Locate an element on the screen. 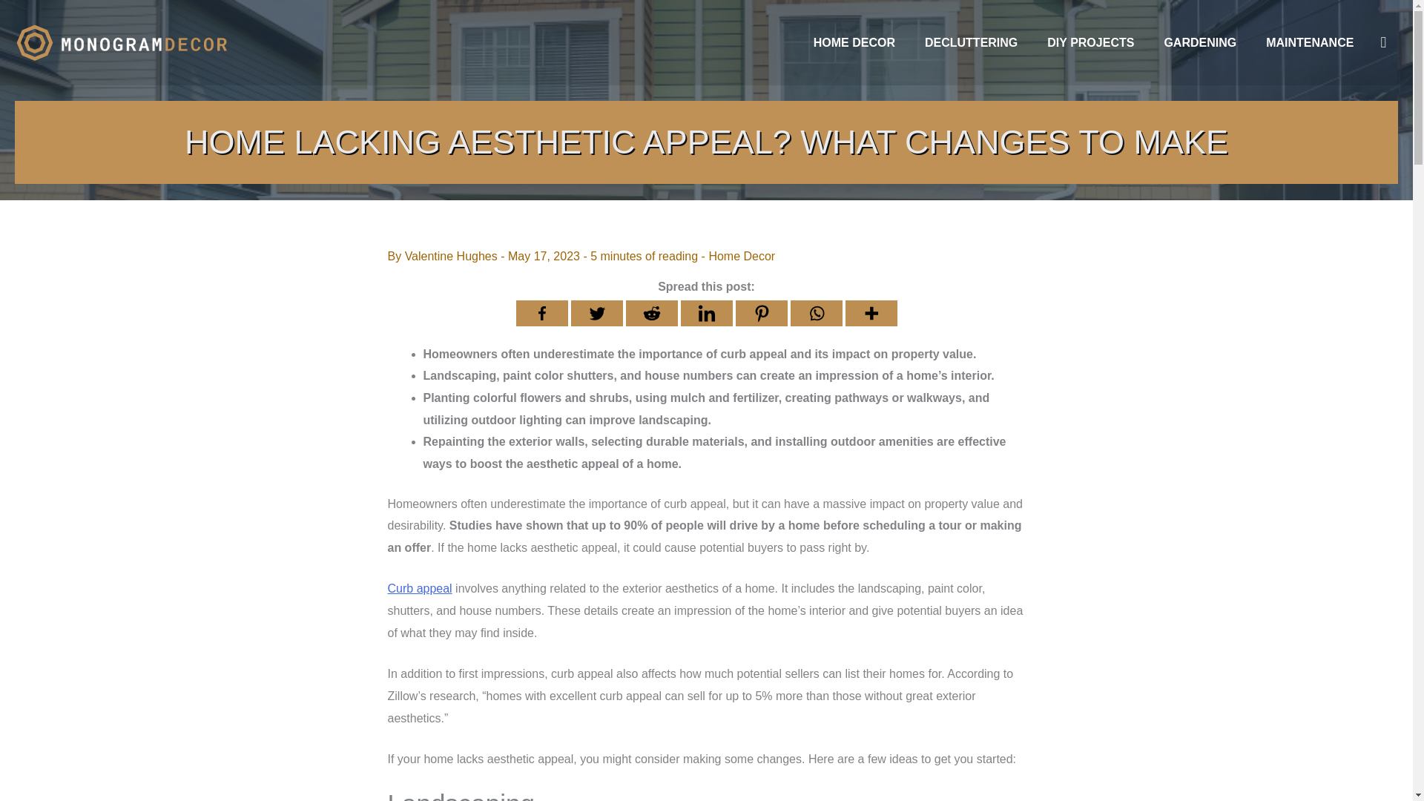  Reddit is located at coordinates (651, 313).